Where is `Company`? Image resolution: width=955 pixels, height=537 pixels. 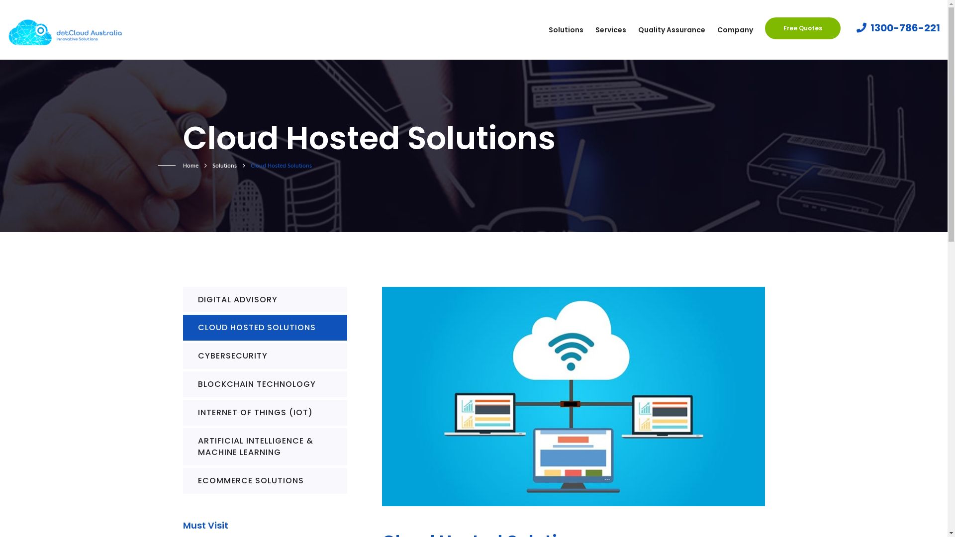 Company is located at coordinates (735, 30).